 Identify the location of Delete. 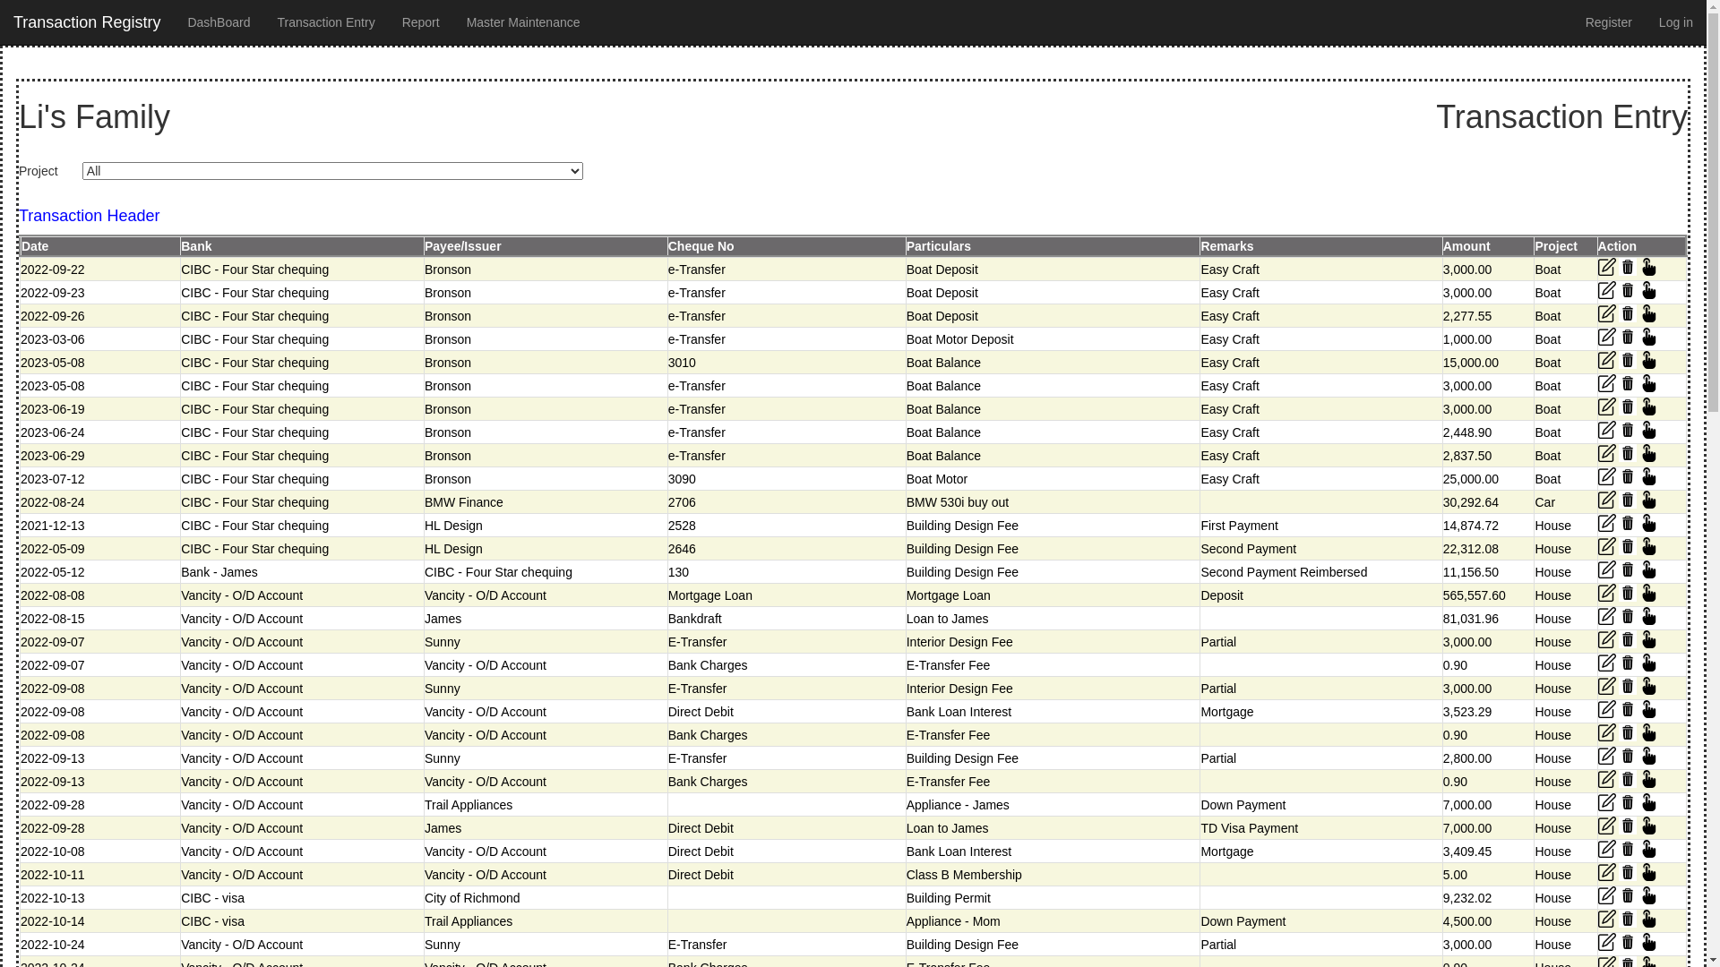
(1628, 546).